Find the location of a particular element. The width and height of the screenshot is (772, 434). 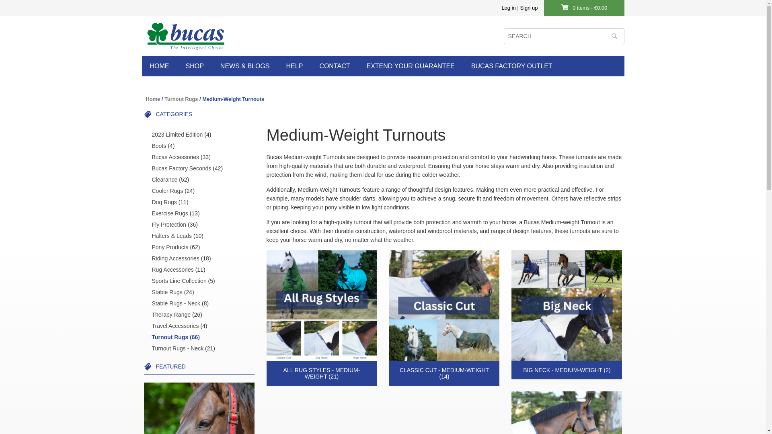

View your shopping cart is located at coordinates (589, 8).